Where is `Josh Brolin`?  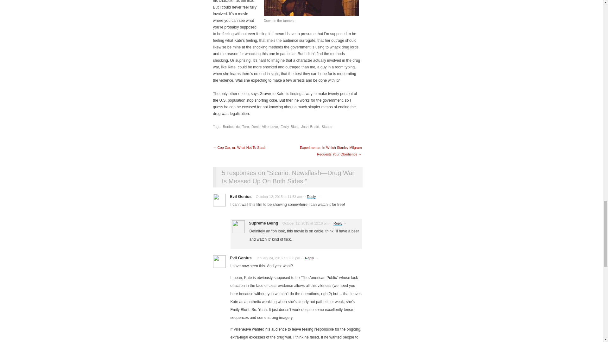 Josh Brolin is located at coordinates (310, 127).